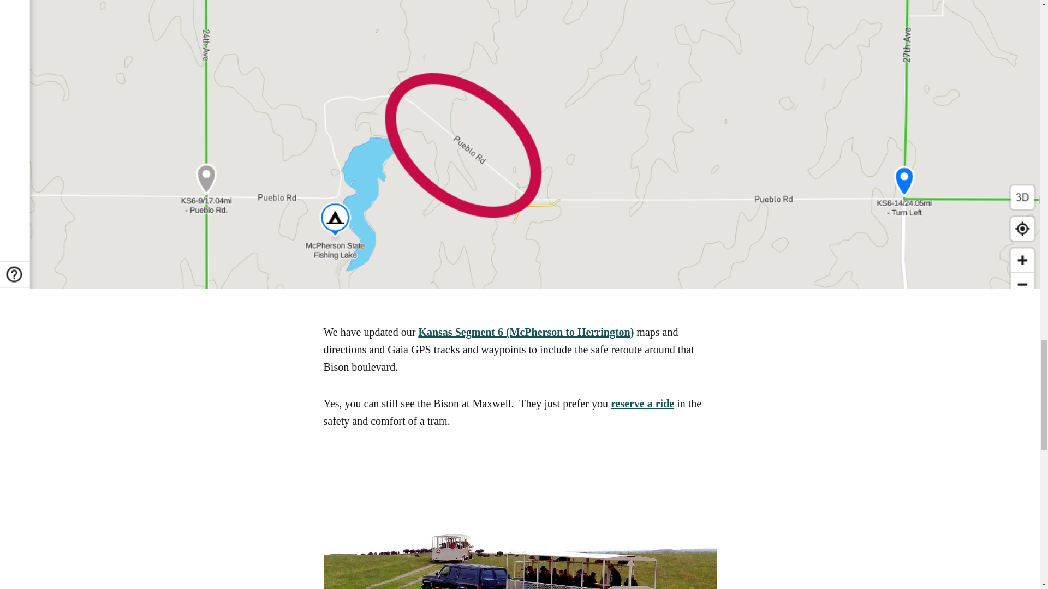 Image resolution: width=1048 pixels, height=589 pixels. Describe the element at coordinates (642, 404) in the screenshot. I see `reserve a ride` at that location.